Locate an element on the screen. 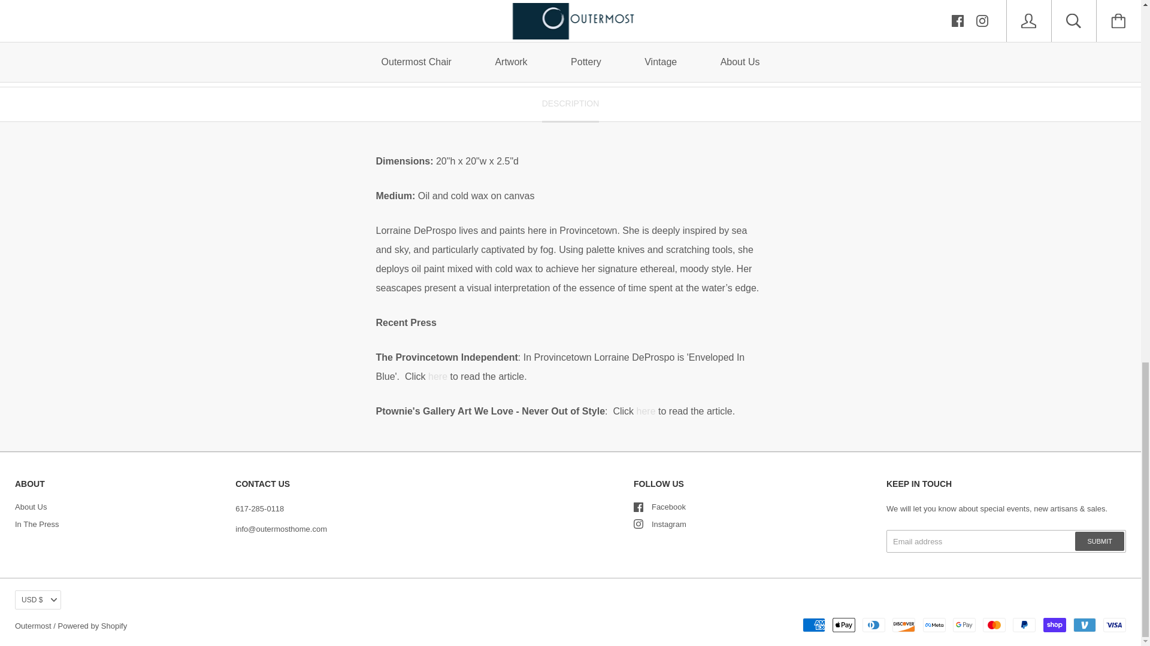 The width and height of the screenshot is (1150, 646). Diners Club is located at coordinates (874, 624).